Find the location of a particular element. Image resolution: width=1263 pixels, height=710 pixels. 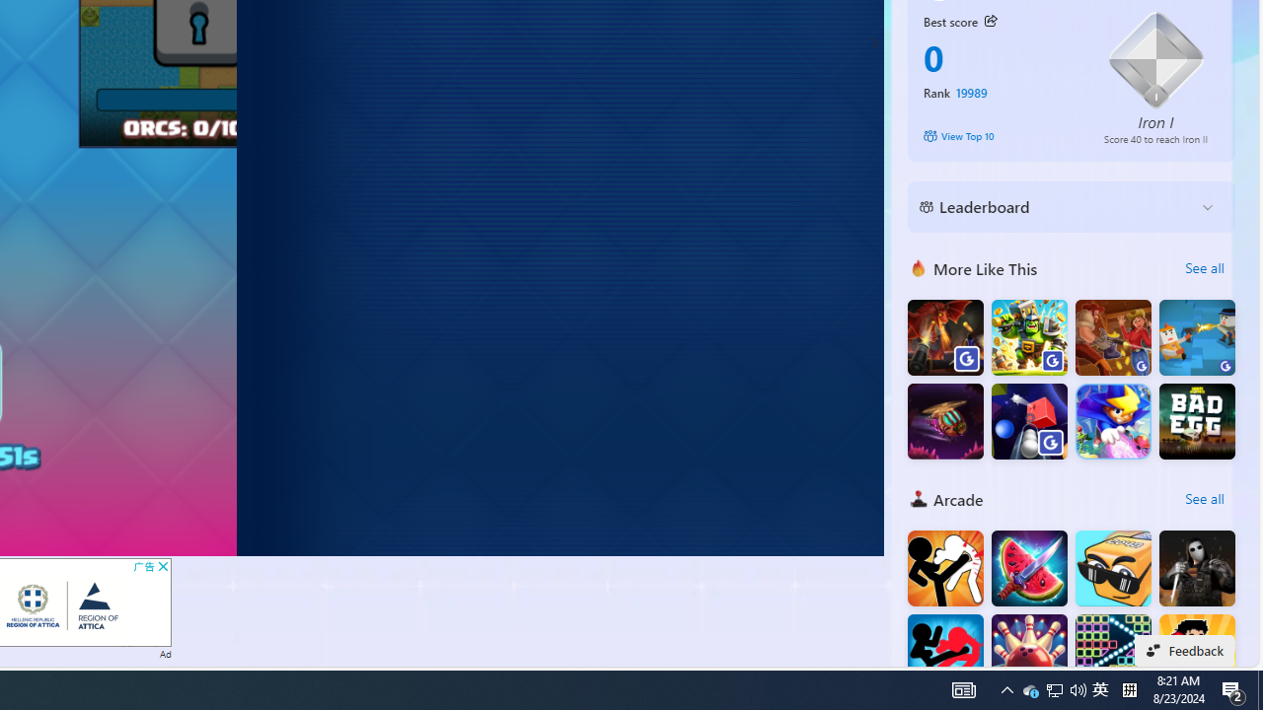

Stickman Fighter : Mega Brawl is located at coordinates (945, 568).